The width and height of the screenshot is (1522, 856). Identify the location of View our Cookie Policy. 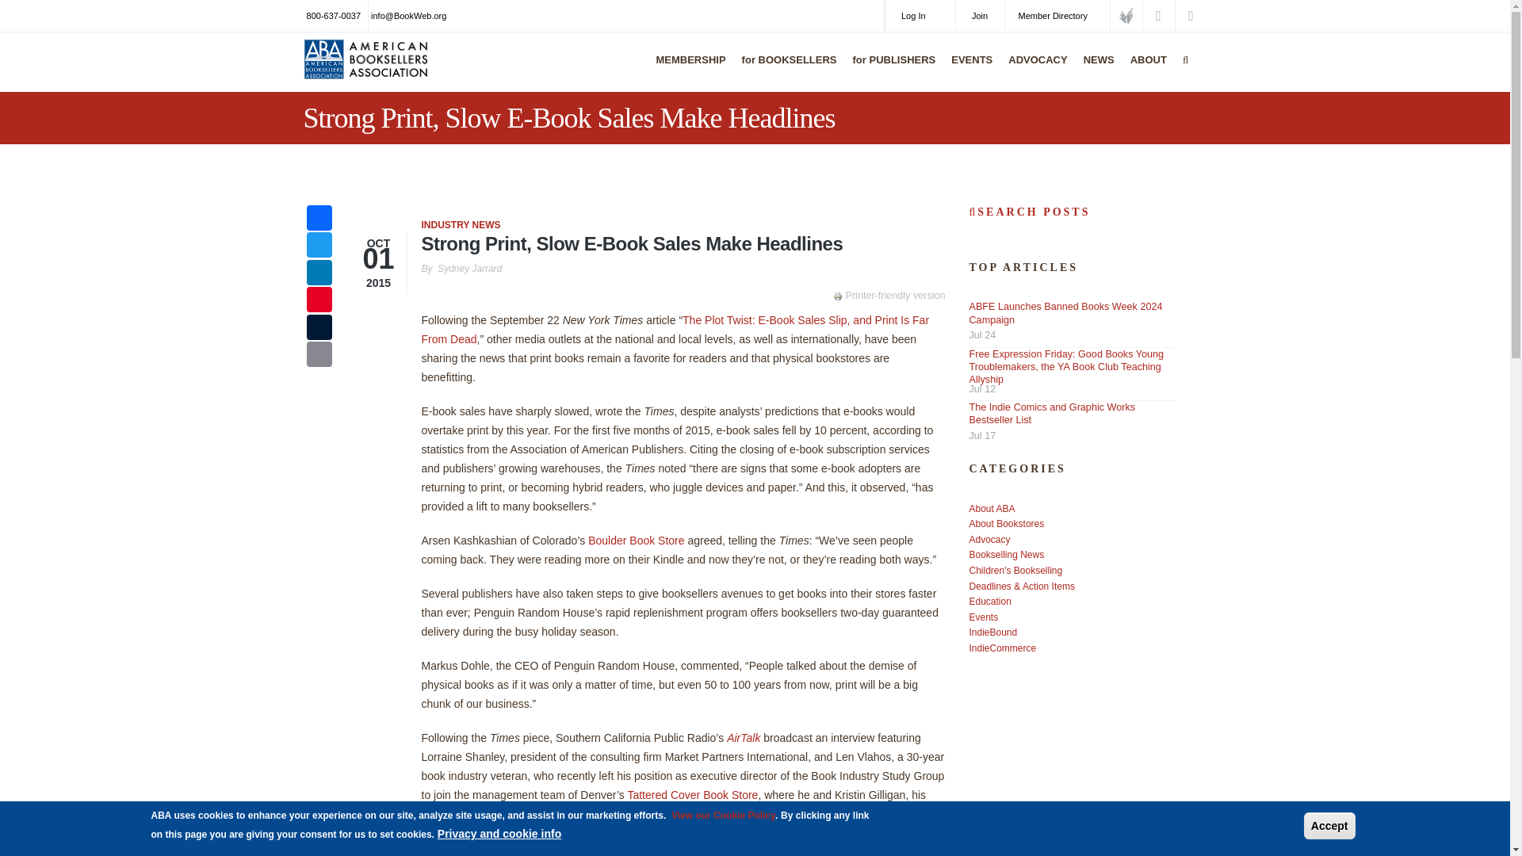
(723, 815).